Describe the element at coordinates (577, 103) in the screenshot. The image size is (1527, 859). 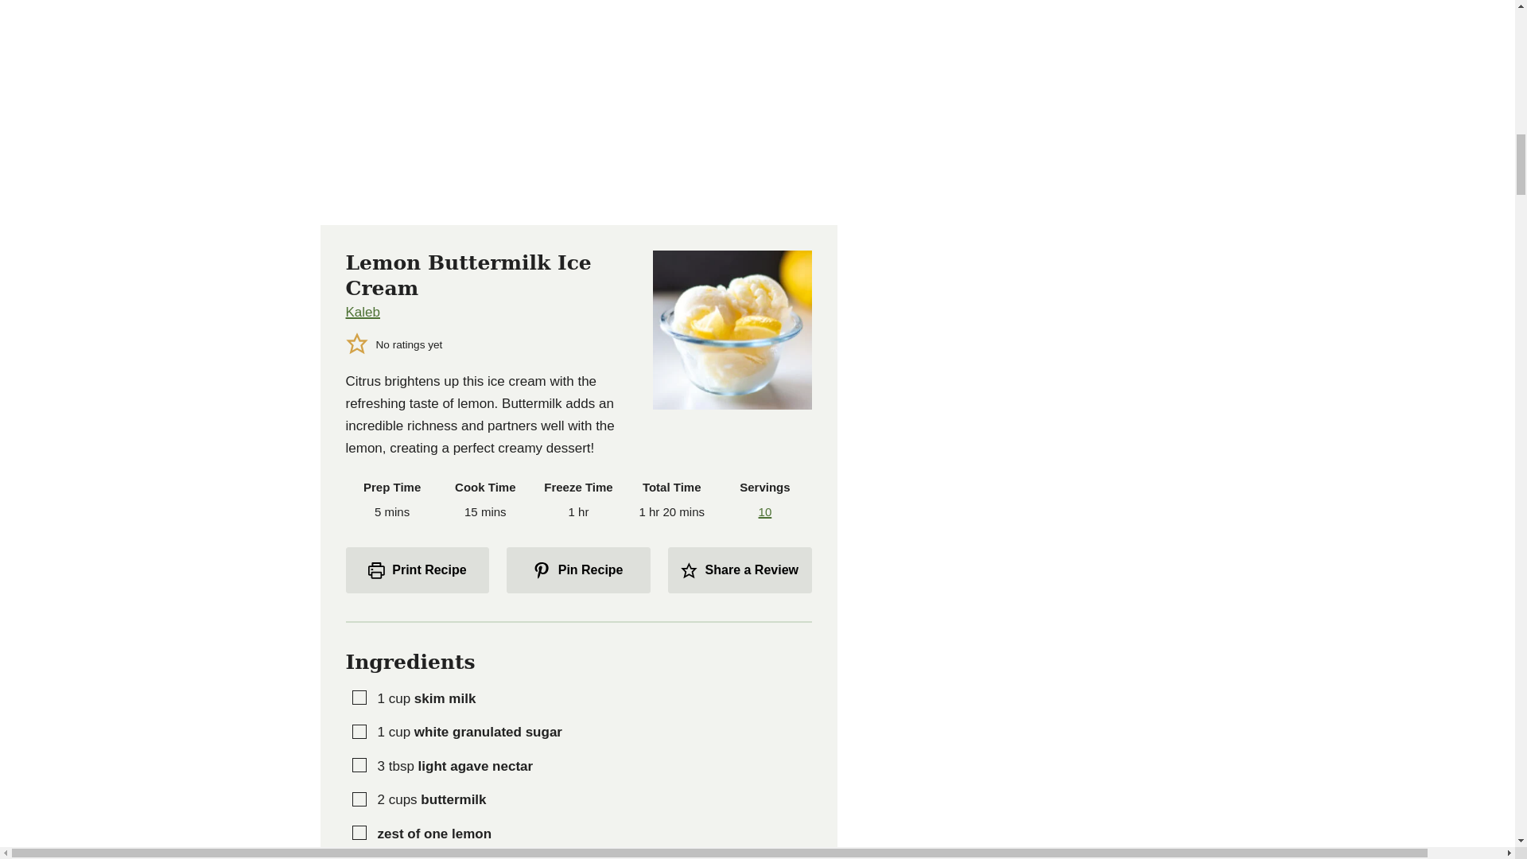
I see `Lemon Buttermilk Ice Cream` at that location.